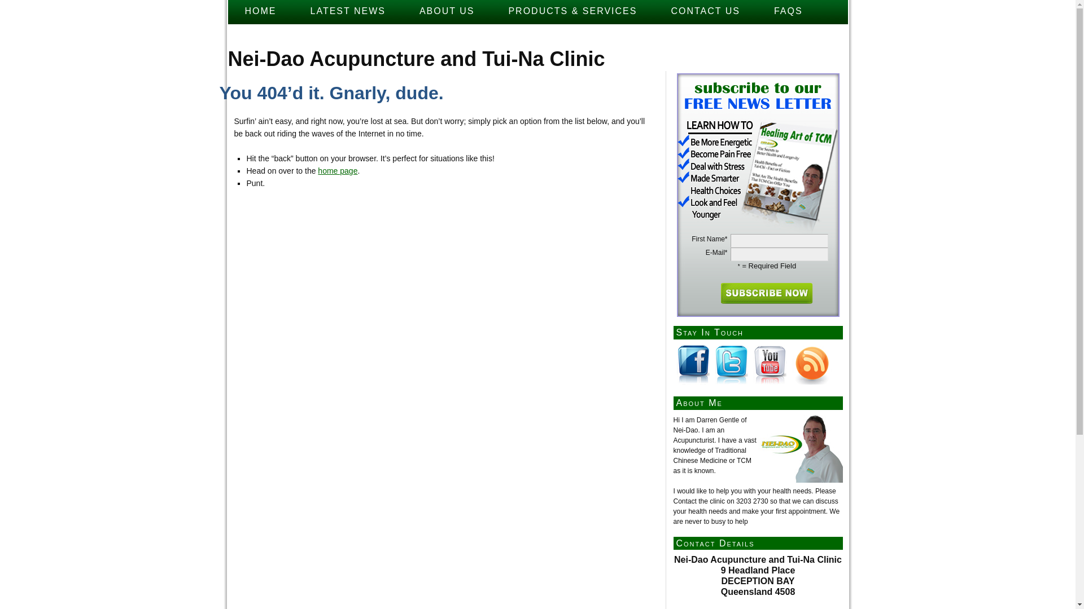  Describe the element at coordinates (417, 59) in the screenshot. I see `Nei-Dao Acupuncture and Tui-Na Clinic` at that location.